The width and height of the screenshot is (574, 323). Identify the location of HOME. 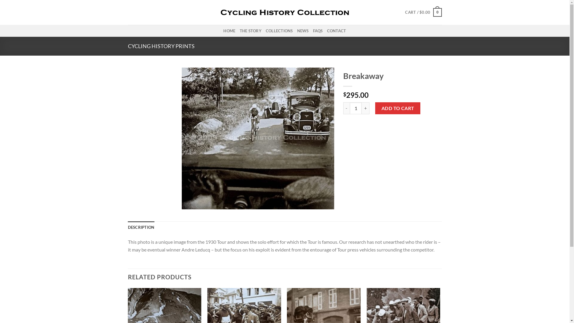
(229, 31).